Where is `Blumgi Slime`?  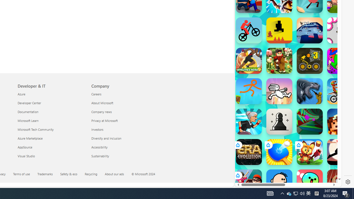
Blumgi Slime is located at coordinates (310, 182).